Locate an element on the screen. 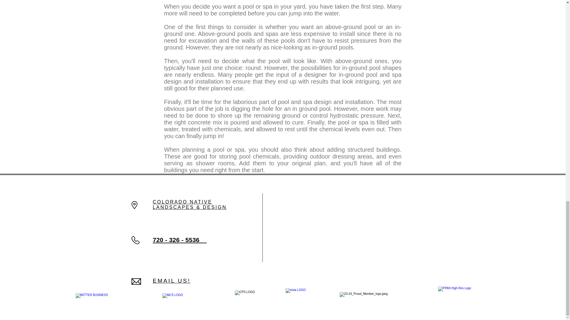  EMAIL US! is located at coordinates (172, 281).